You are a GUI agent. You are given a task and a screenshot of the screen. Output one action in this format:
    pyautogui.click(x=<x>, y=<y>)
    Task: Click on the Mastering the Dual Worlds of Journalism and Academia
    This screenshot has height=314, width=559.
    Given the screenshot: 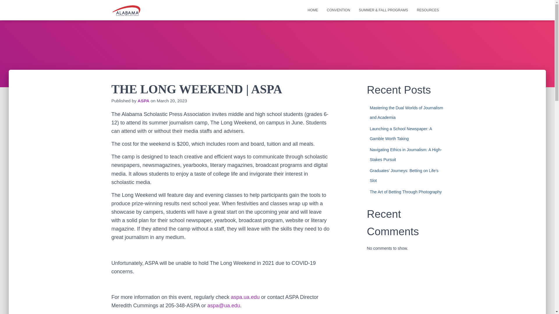 What is the action you would take?
    pyautogui.click(x=406, y=113)
    